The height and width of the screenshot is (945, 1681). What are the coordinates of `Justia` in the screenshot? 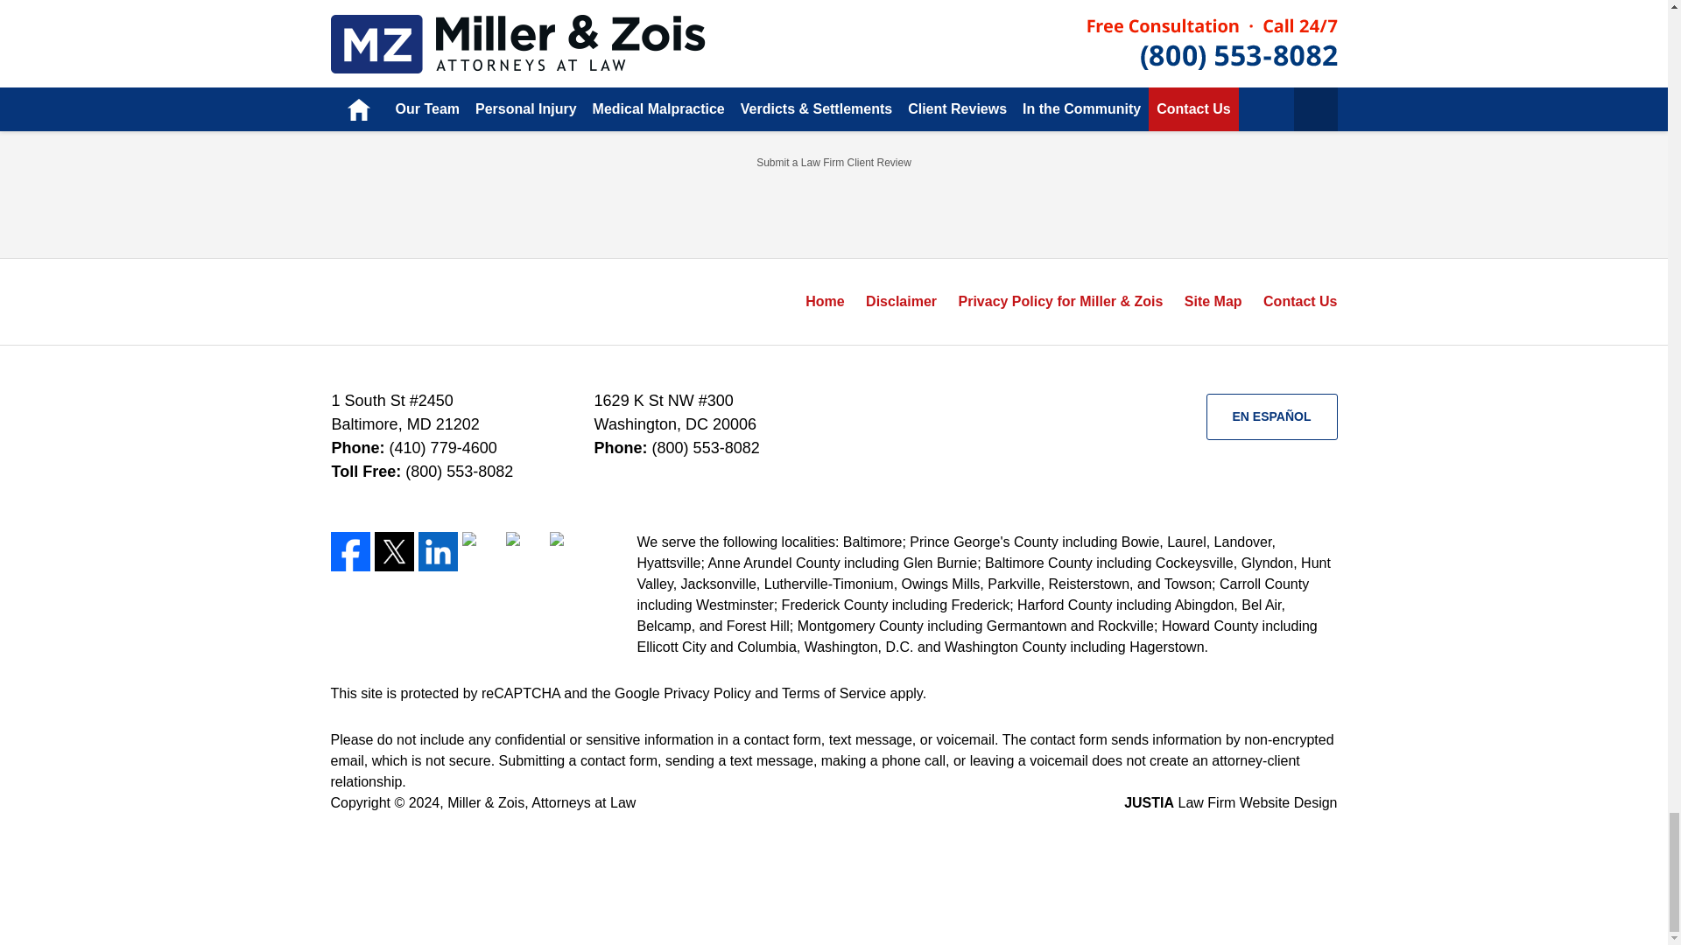 It's located at (482, 551).